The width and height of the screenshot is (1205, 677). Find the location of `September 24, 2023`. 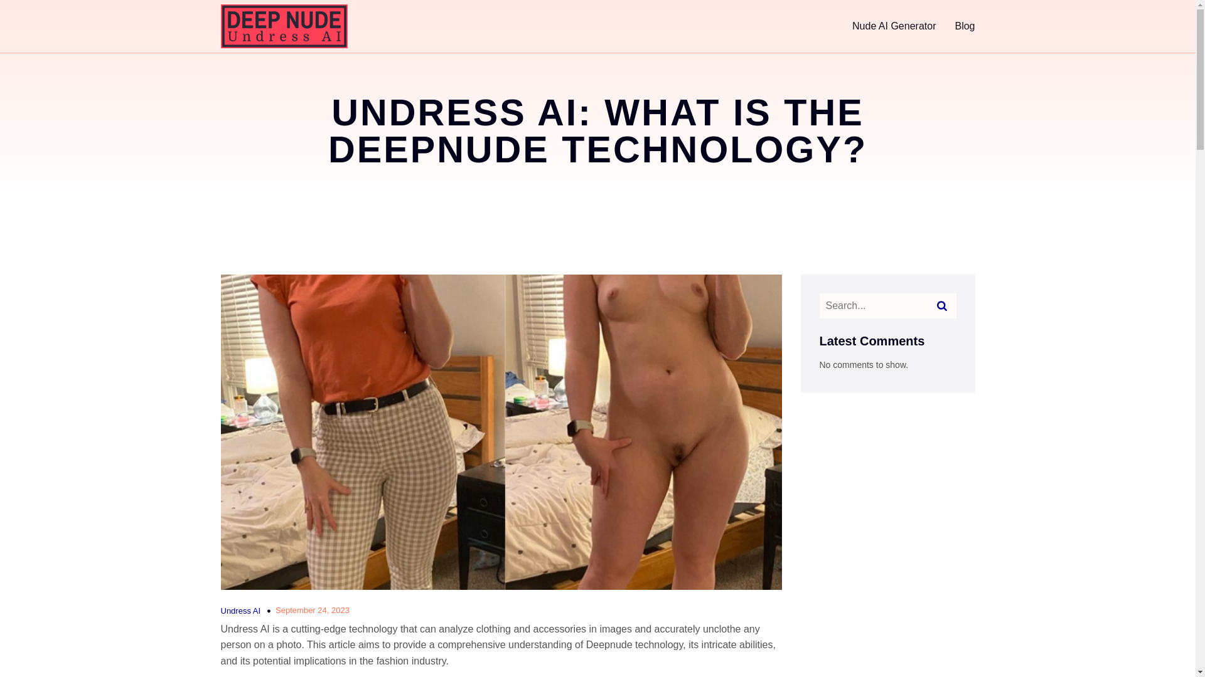

September 24, 2023 is located at coordinates (313, 611).